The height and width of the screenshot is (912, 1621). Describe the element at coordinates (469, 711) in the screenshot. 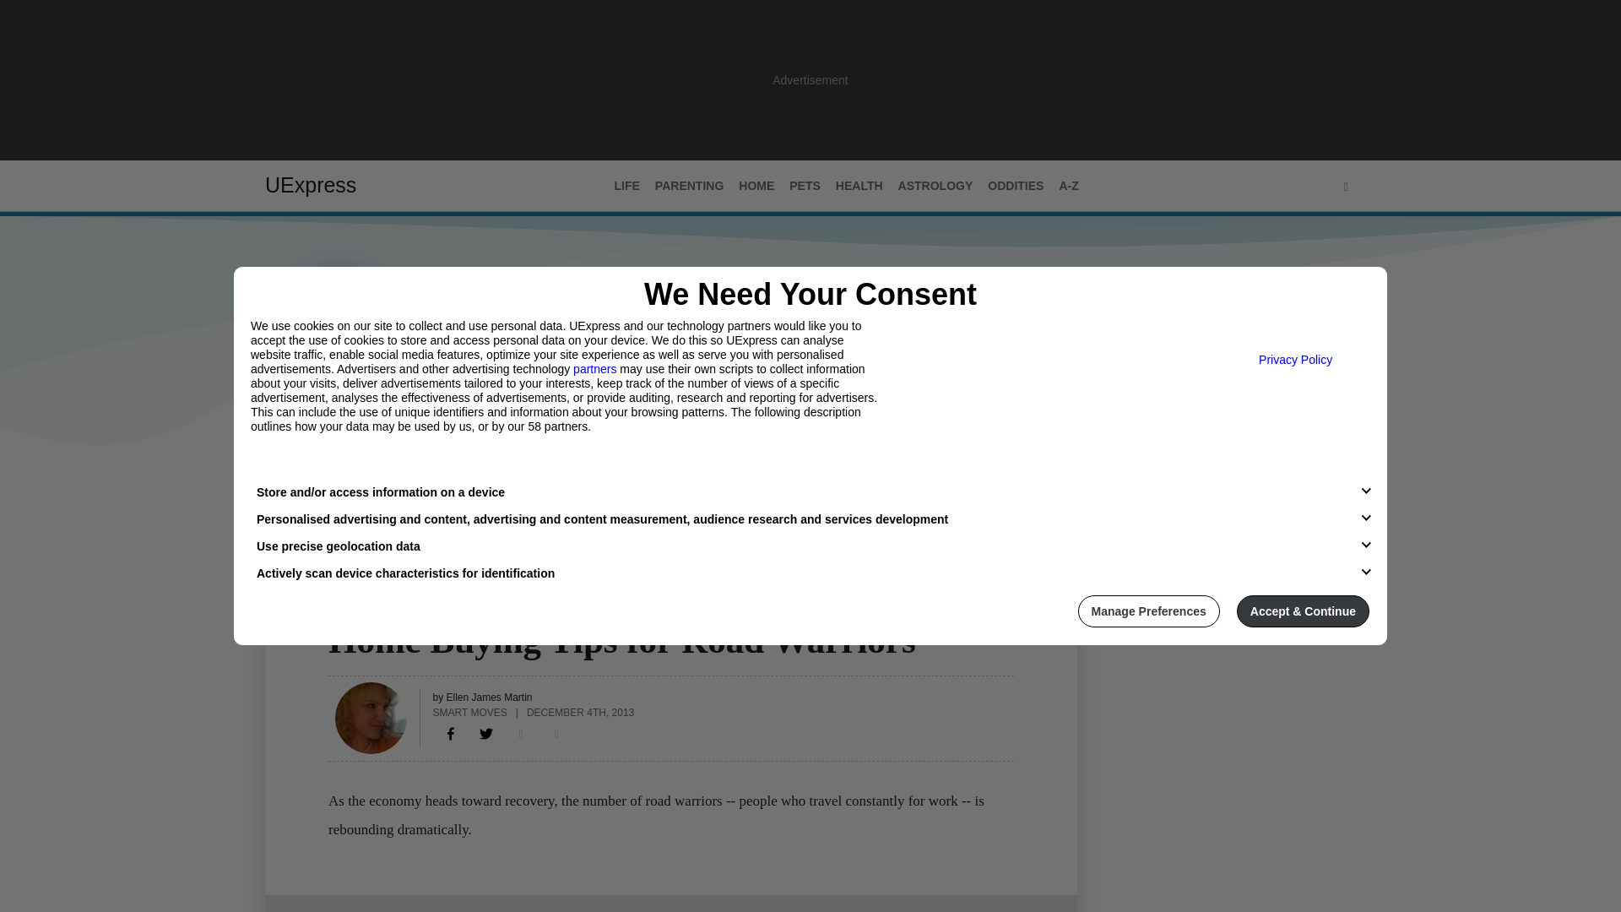

I see `SMART MOVES` at that location.